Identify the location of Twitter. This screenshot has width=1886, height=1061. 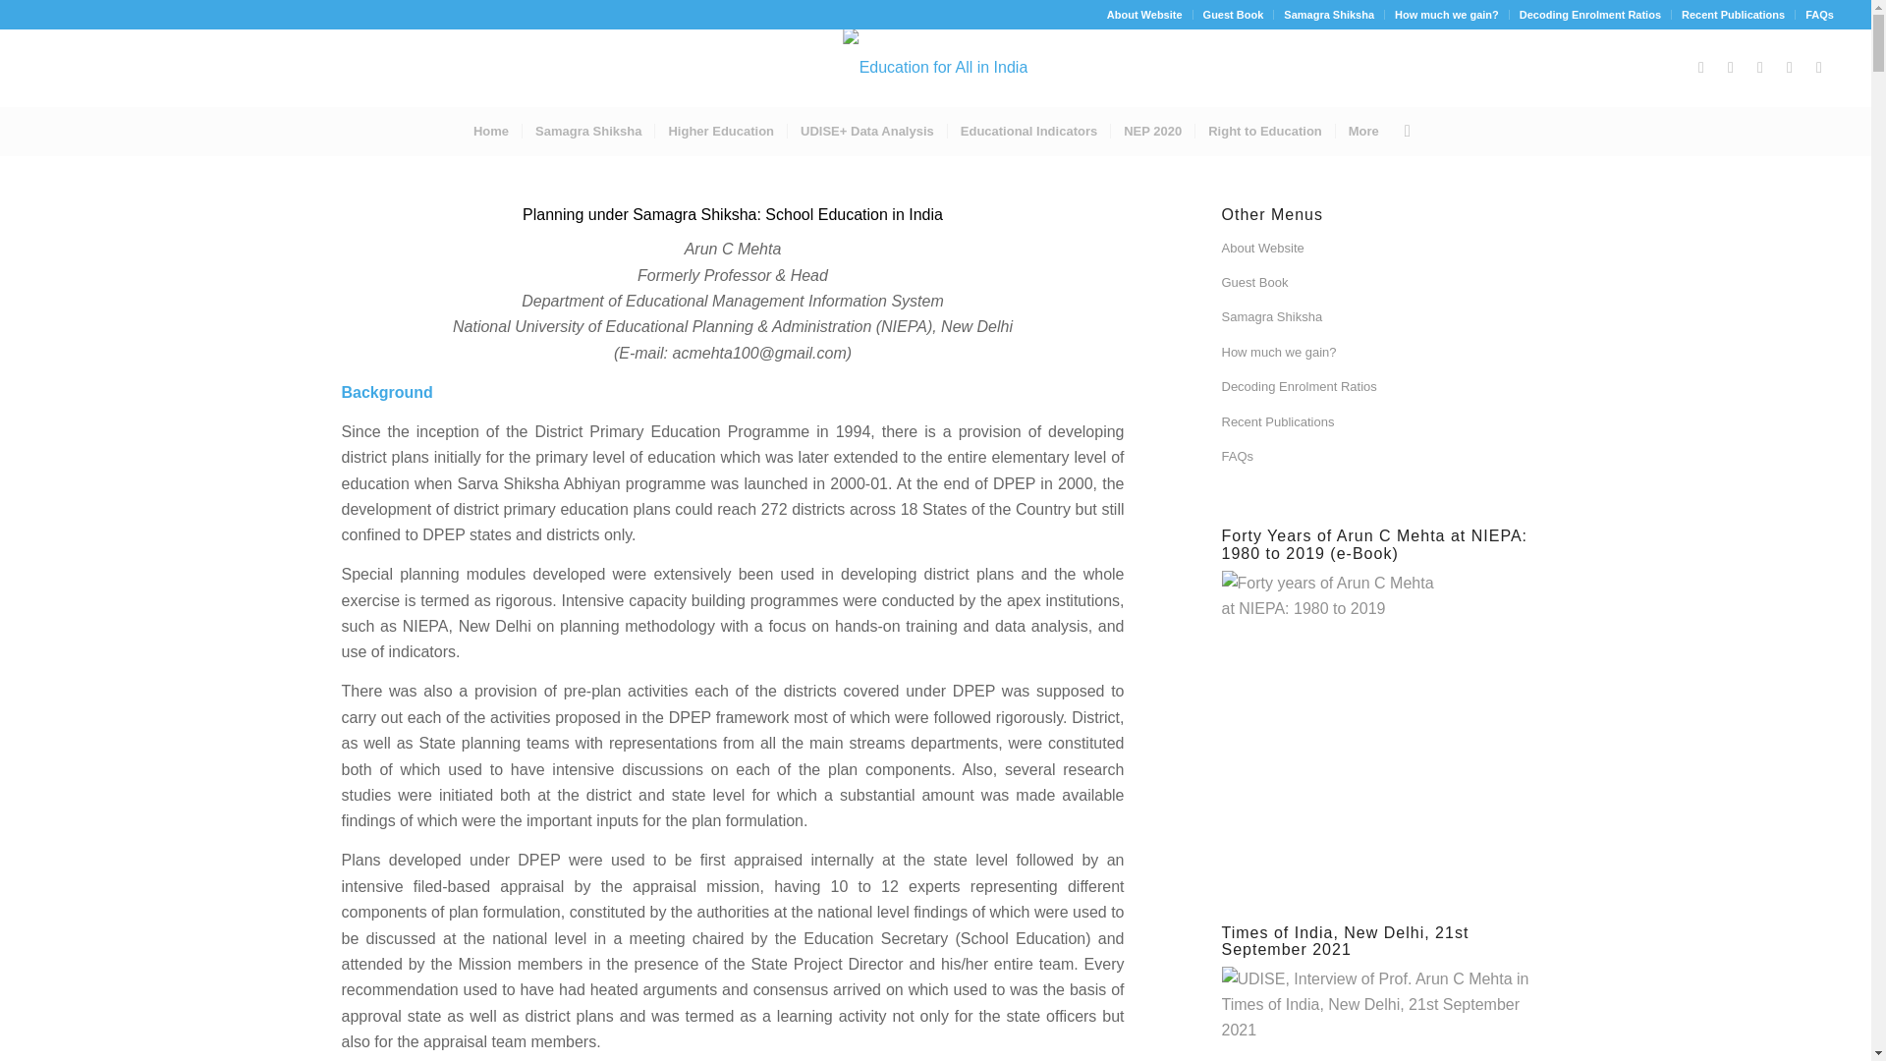
(1701, 68).